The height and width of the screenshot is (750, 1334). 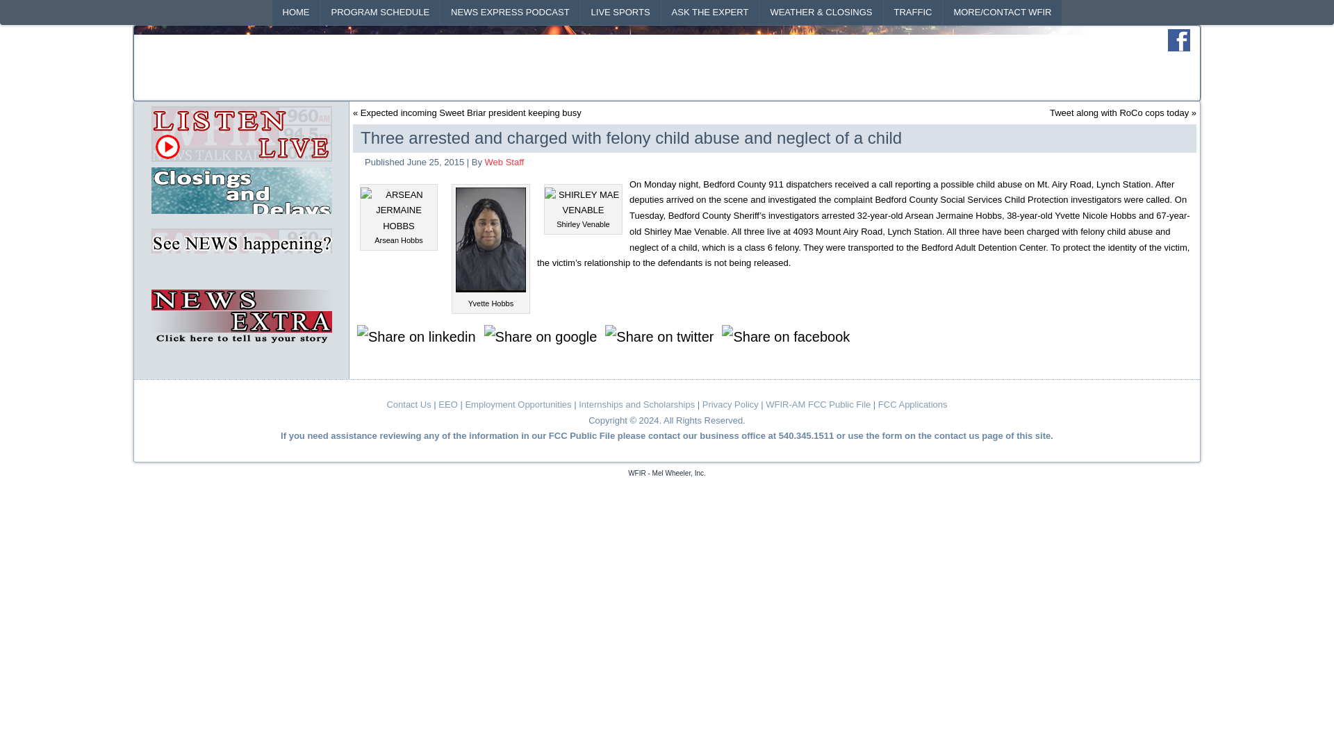 I want to click on Traffic, so click(x=913, y=12).